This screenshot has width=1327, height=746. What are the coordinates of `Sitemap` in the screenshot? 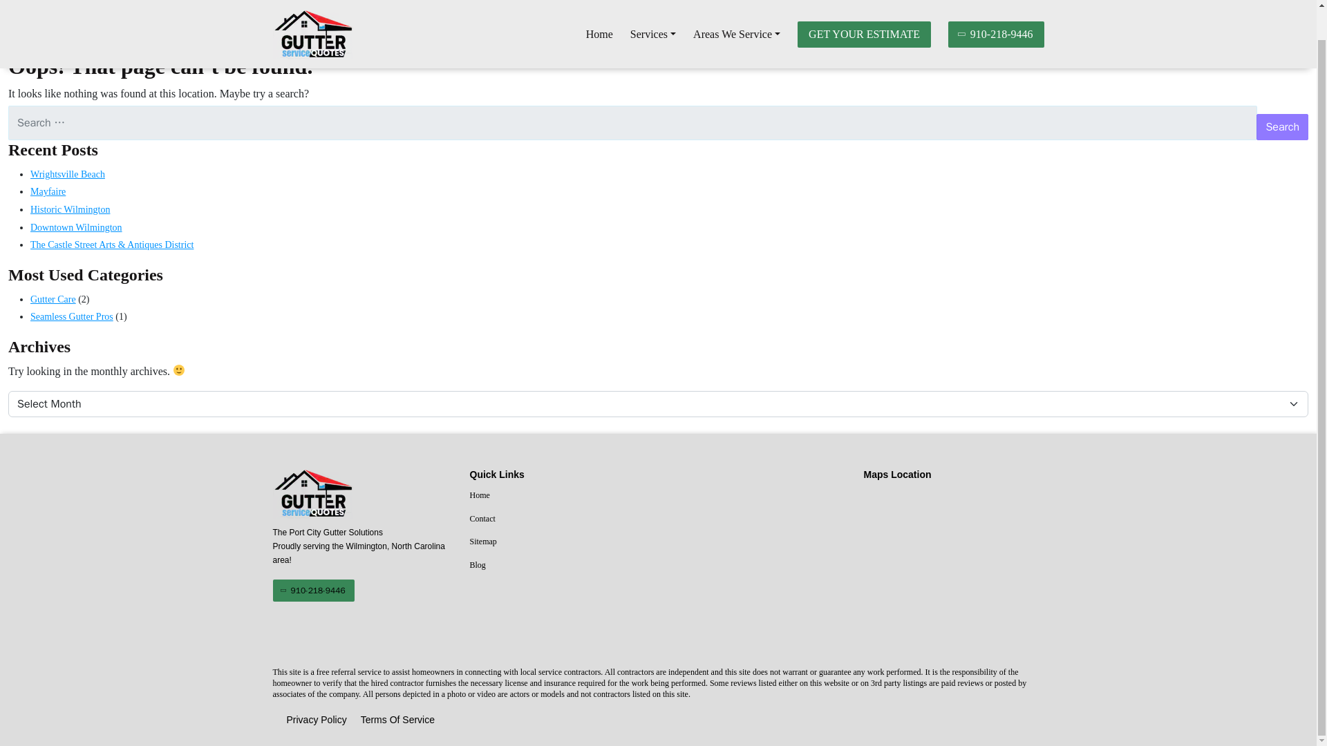 It's located at (560, 542).